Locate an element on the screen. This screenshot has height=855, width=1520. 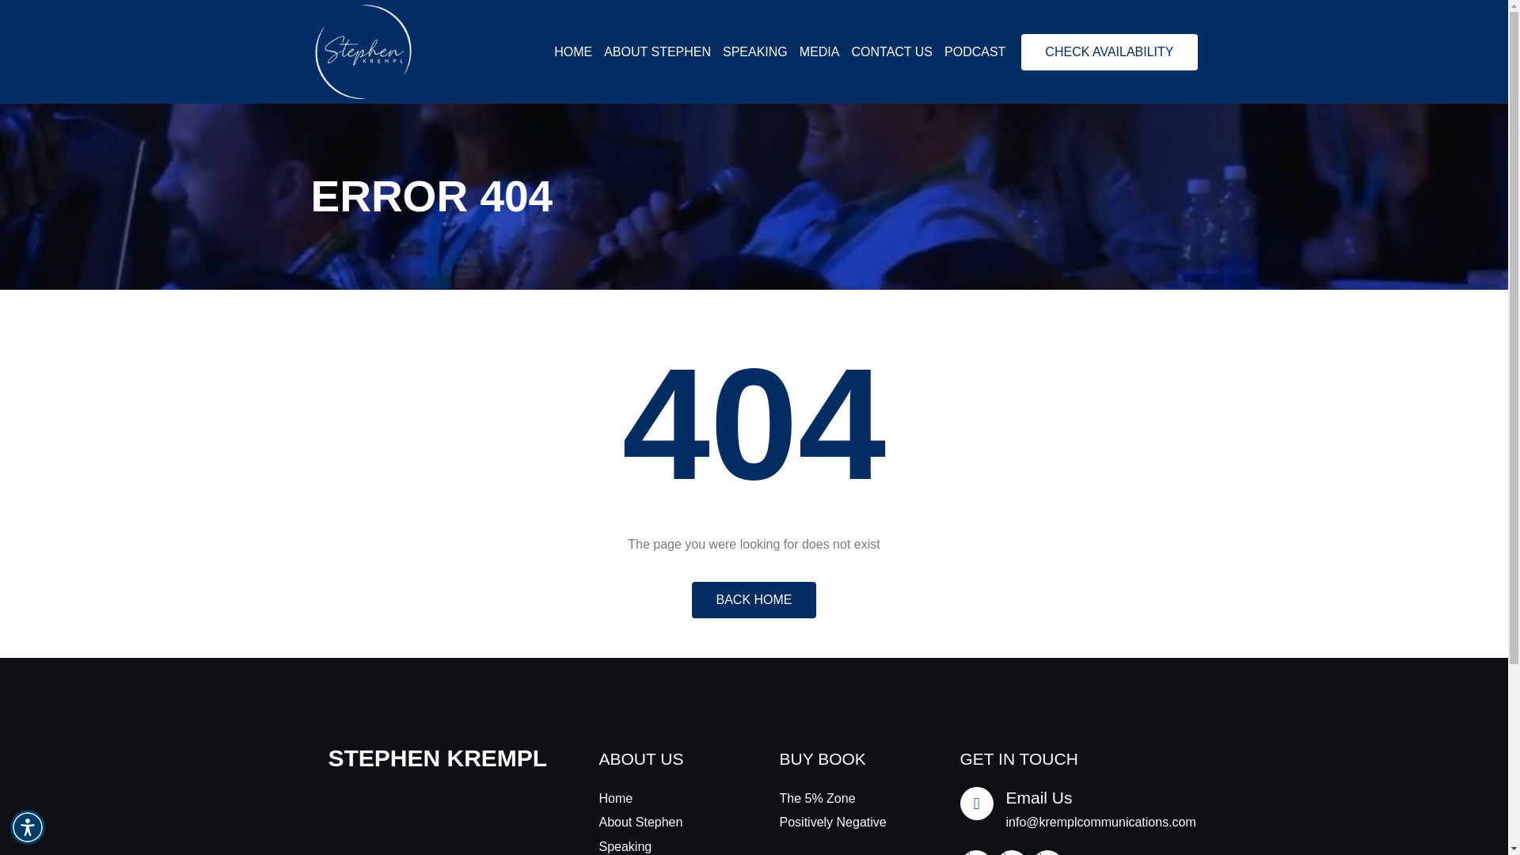
Accessibility Menu is located at coordinates (28, 826).